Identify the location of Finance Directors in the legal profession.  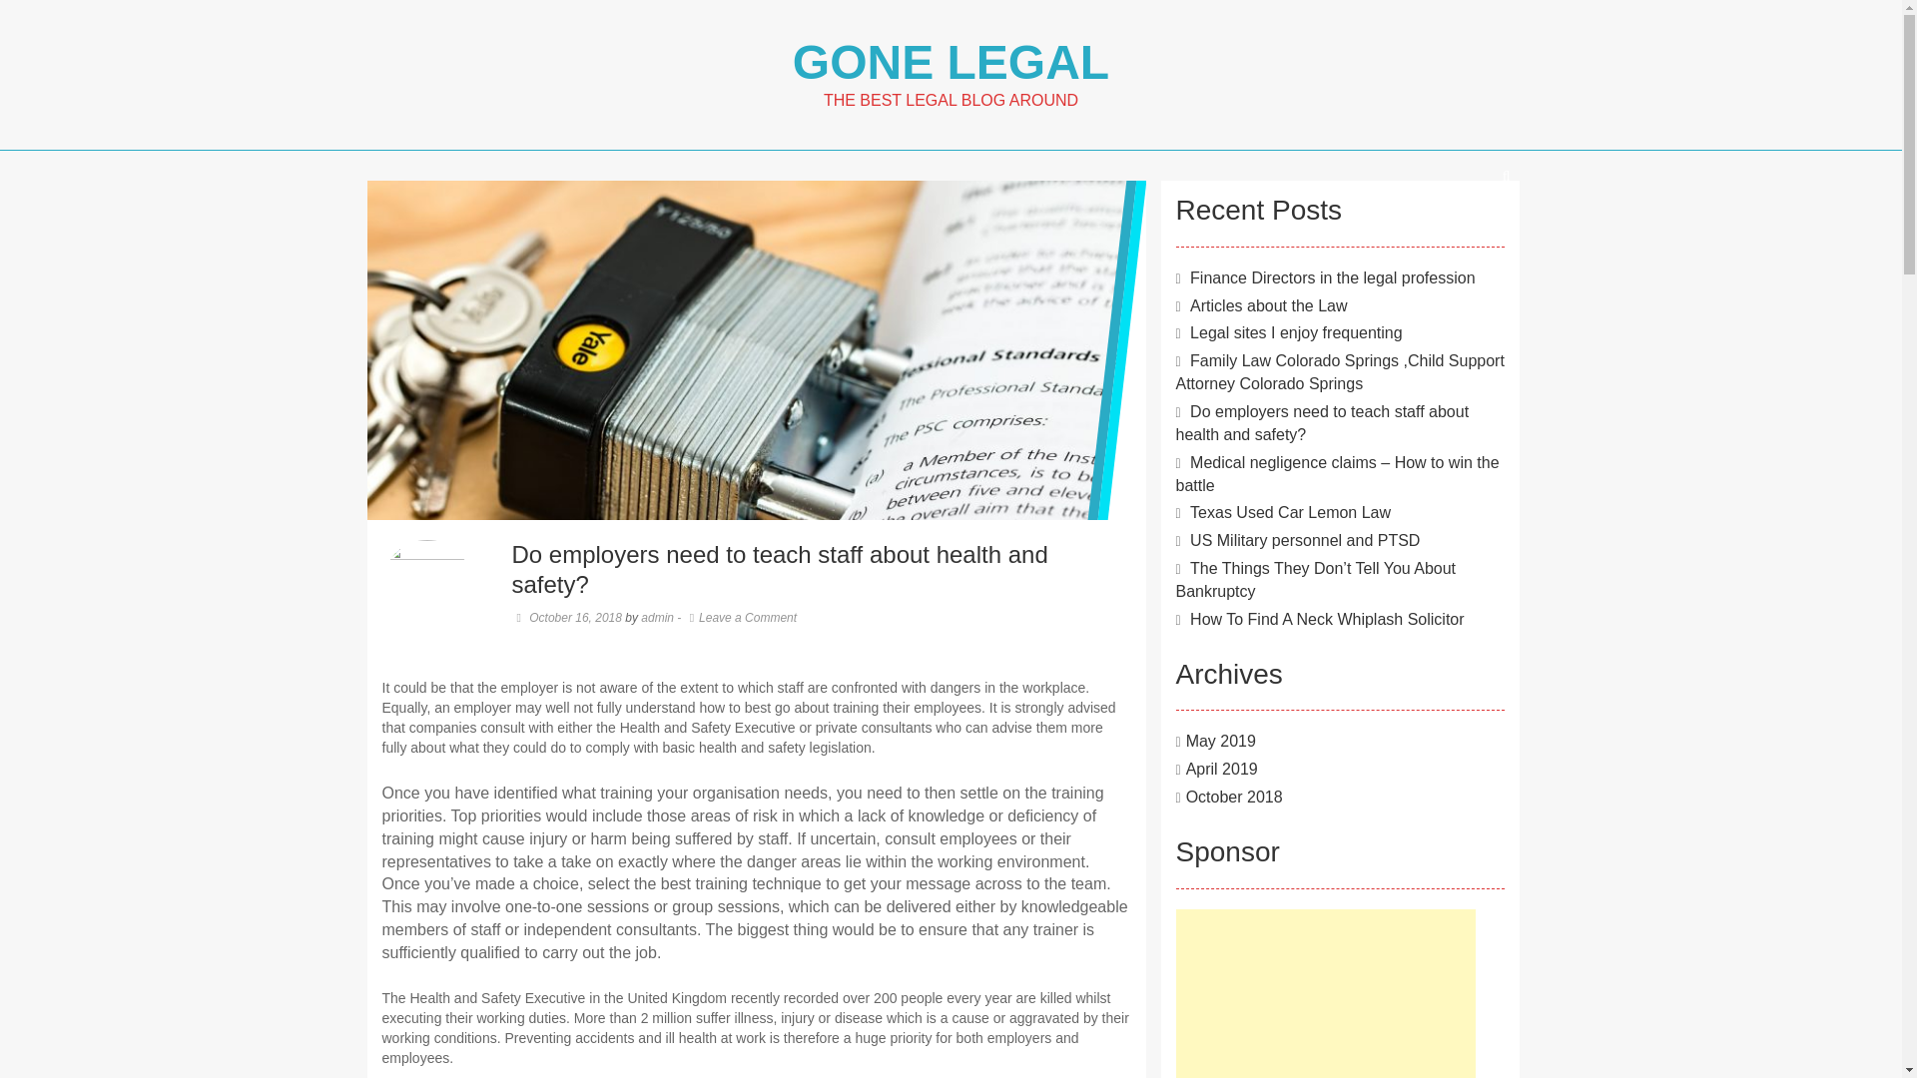
(1332, 277).